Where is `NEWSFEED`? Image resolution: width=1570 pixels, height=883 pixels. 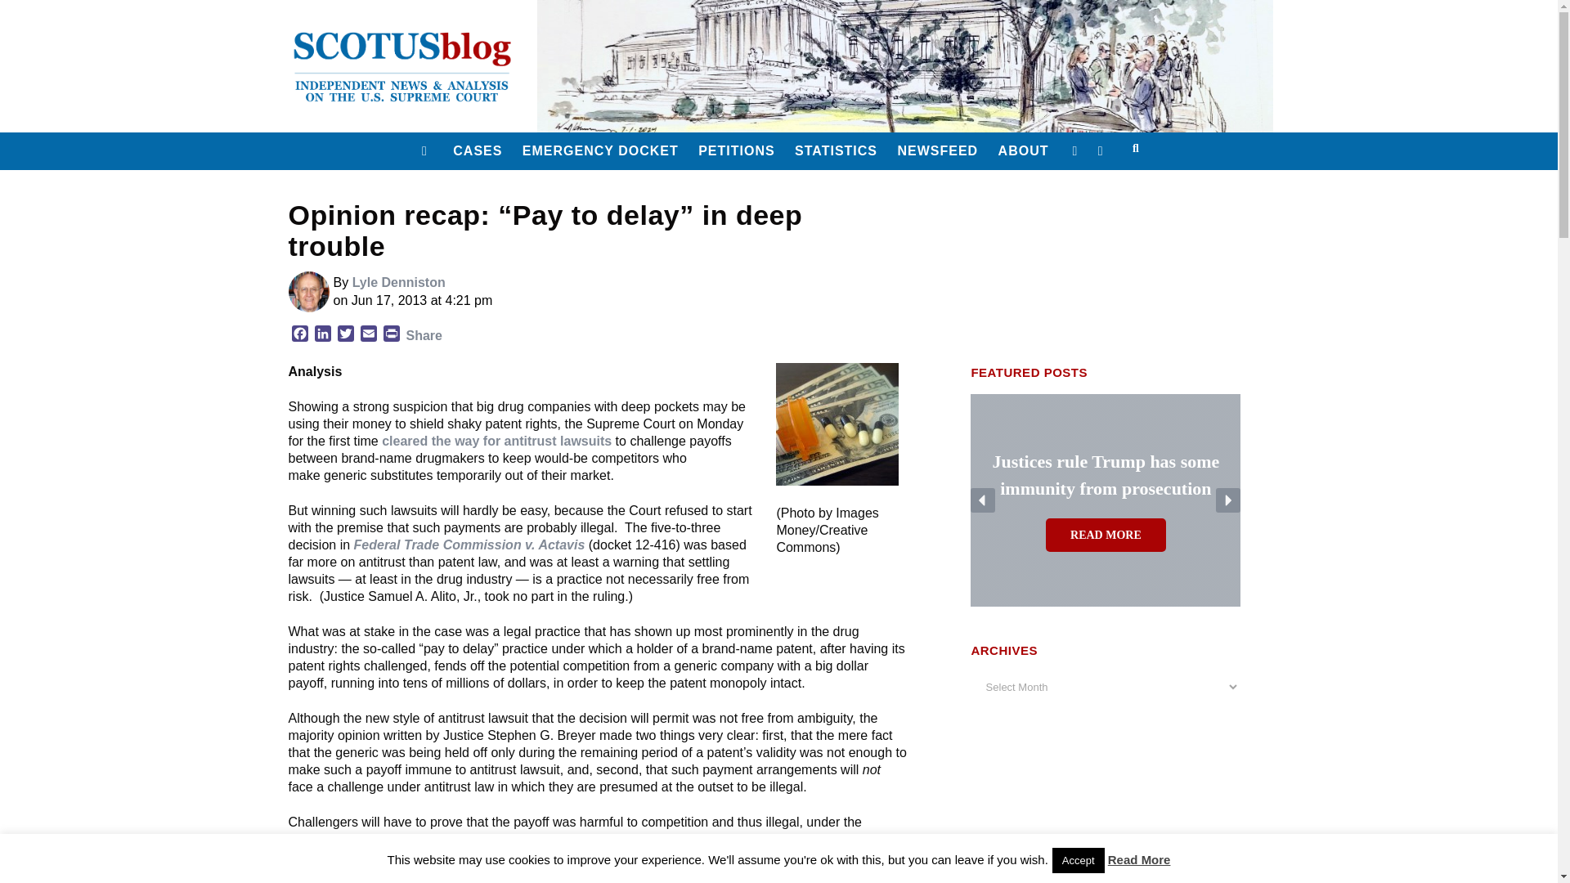 NEWSFEED is located at coordinates (937, 151).